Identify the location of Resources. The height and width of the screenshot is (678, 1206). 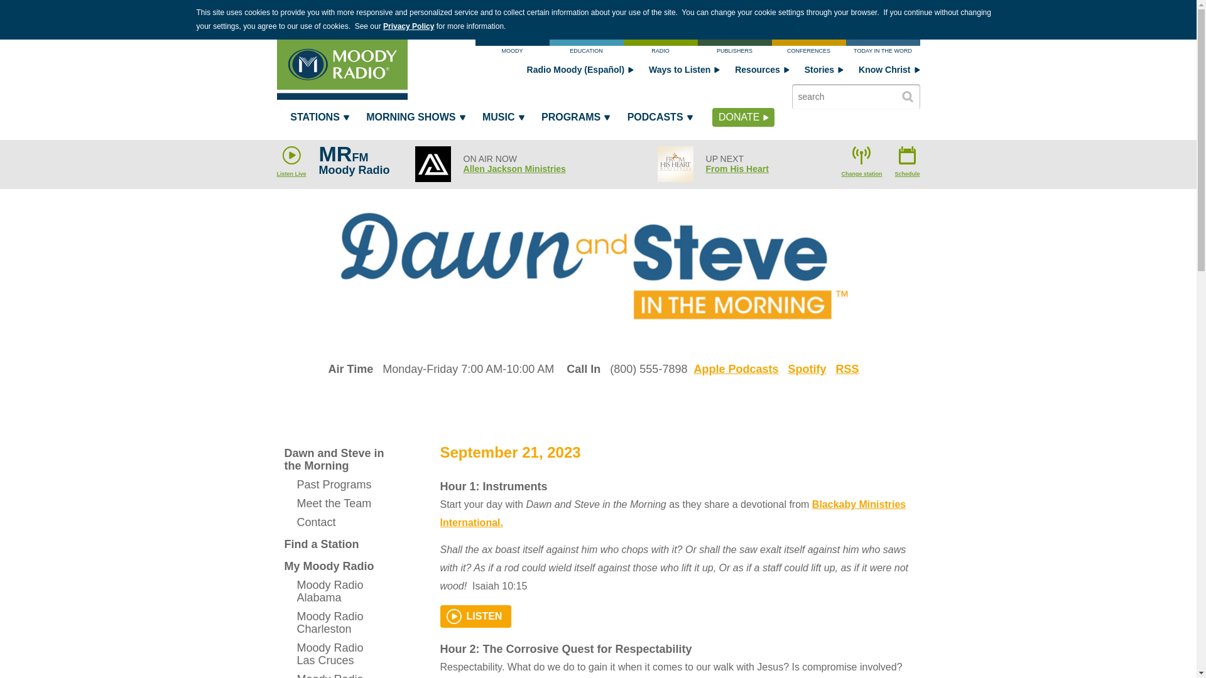
(762, 69).